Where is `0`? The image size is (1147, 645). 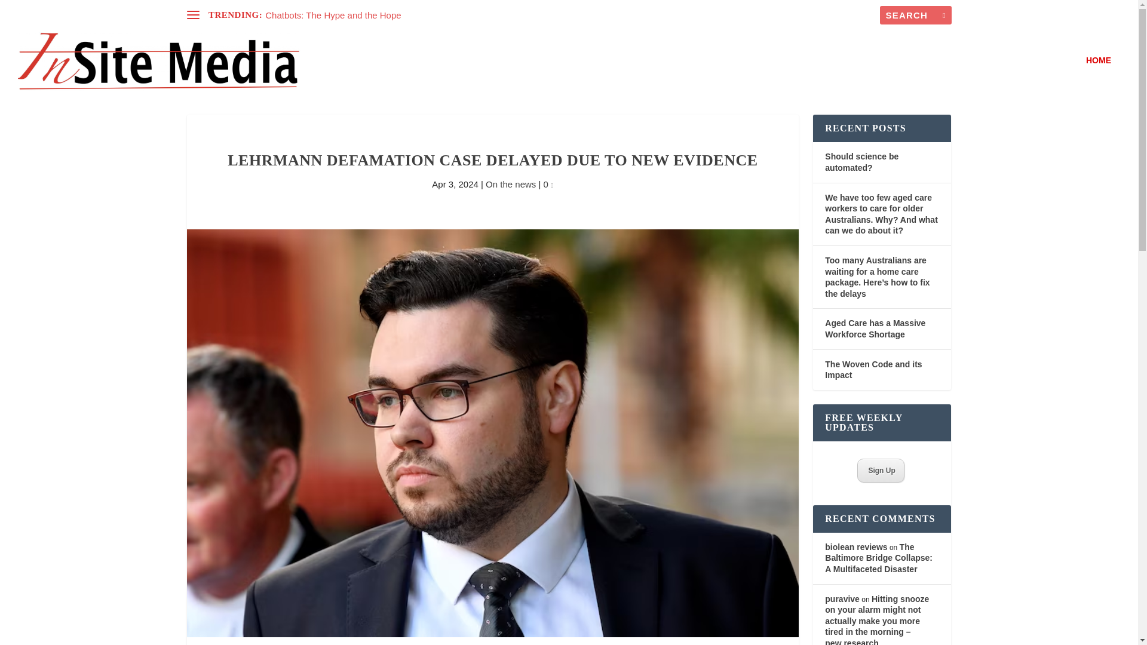 0 is located at coordinates (548, 184).